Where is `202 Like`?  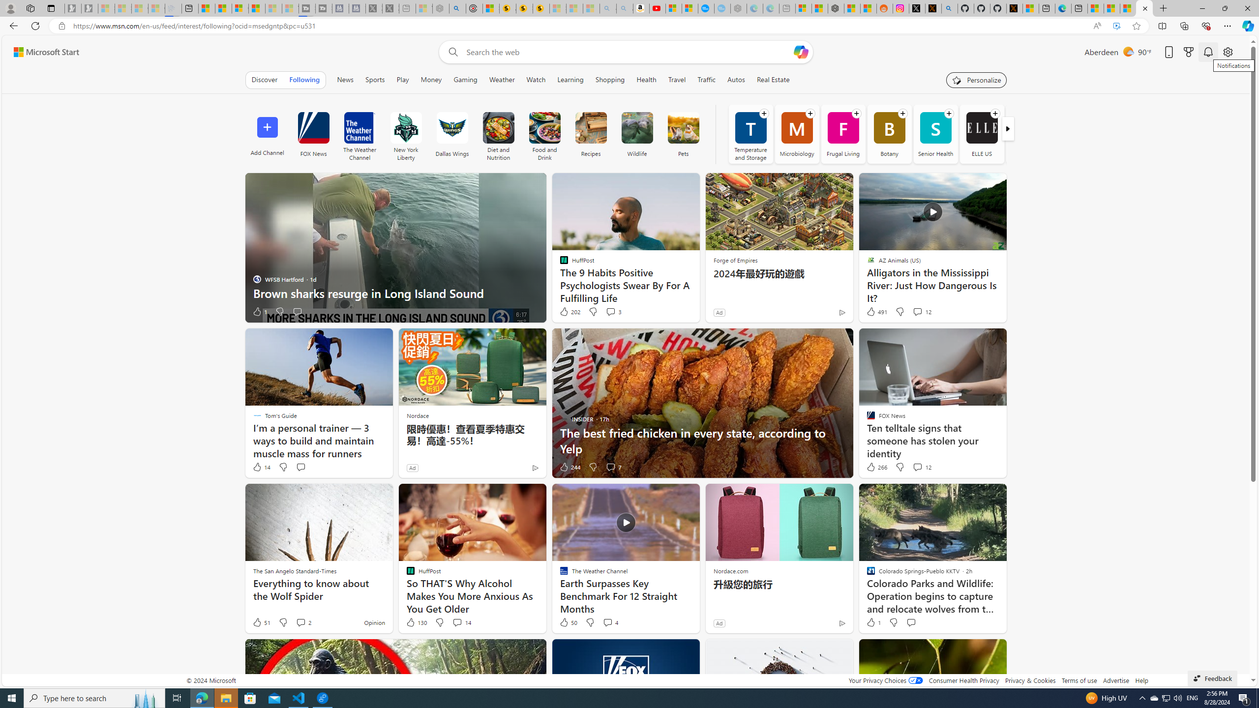 202 Like is located at coordinates (570, 312).